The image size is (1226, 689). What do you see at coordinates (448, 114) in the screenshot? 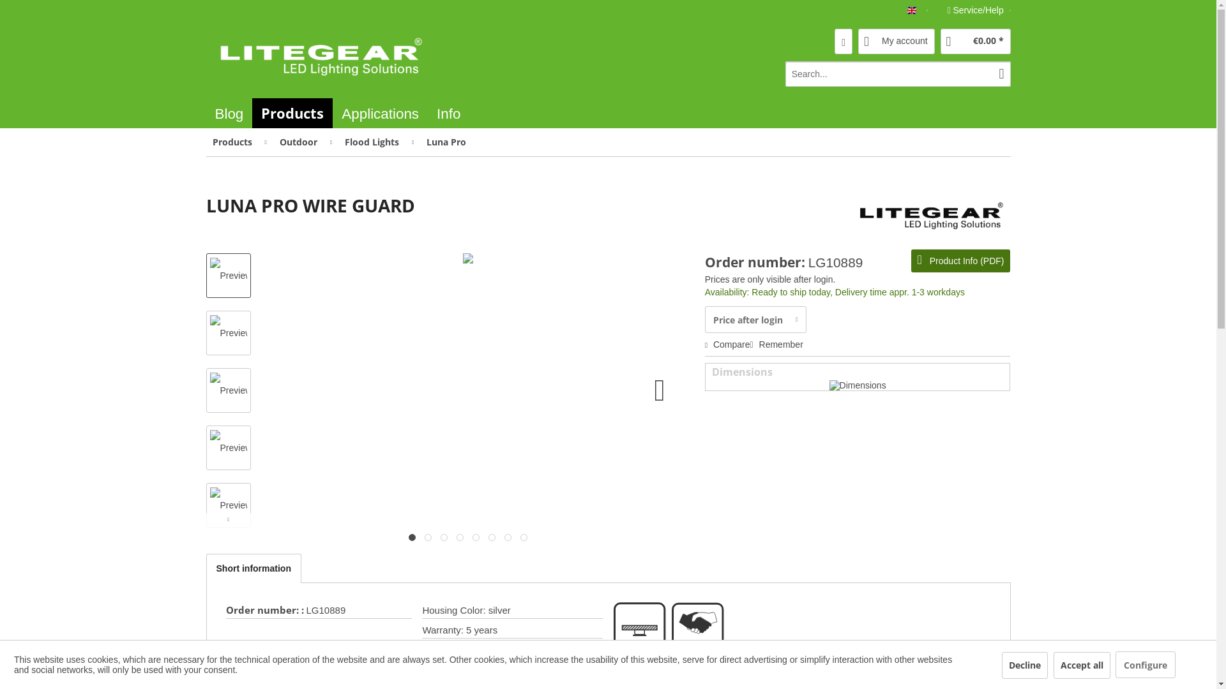
I see `Litegear - Switch to homepage` at bounding box center [448, 114].